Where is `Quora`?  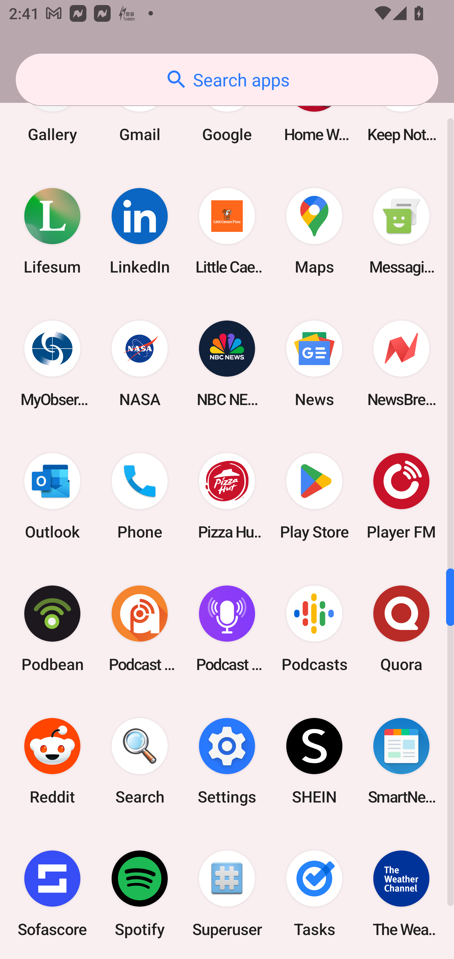
Quora is located at coordinates (401, 629).